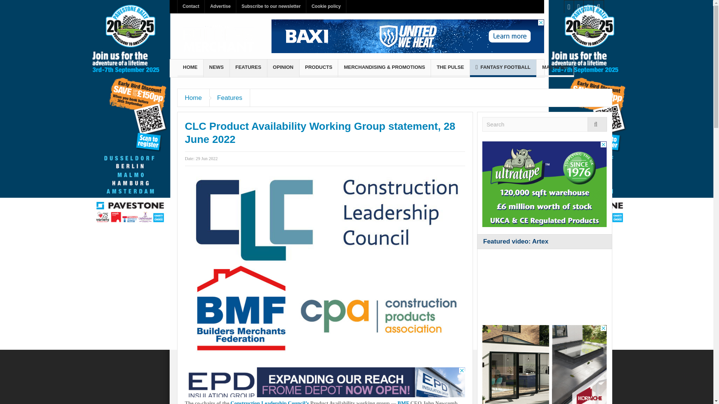  I want to click on THE PULSE, so click(450, 68).